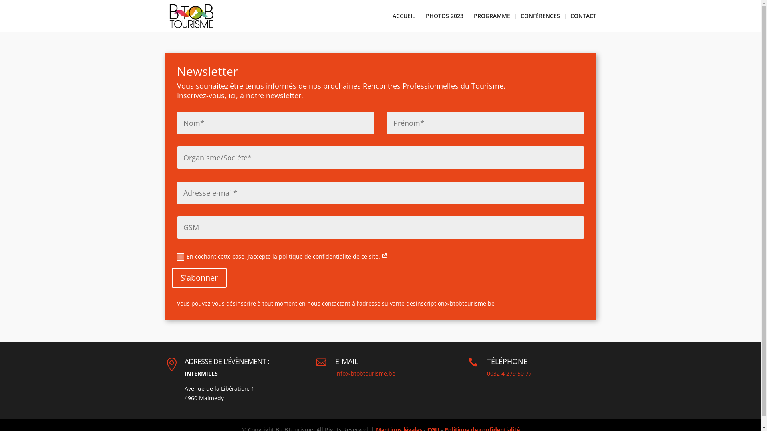  Describe the element at coordinates (509, 374) in the screenshot. I see `0032 4 279 50 77` at that location.